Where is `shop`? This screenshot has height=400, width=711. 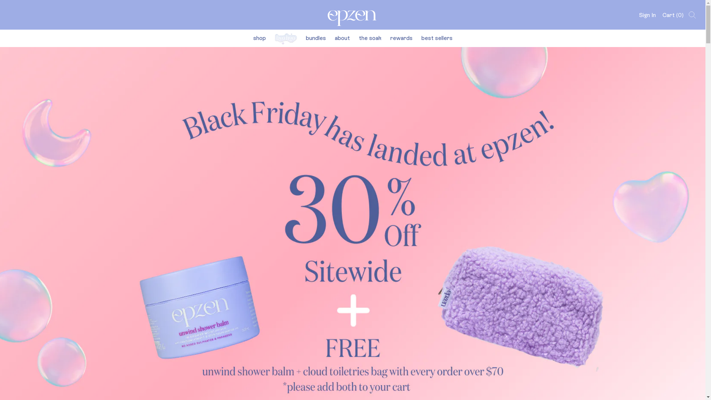
shop is located at coordinates (260, 38).